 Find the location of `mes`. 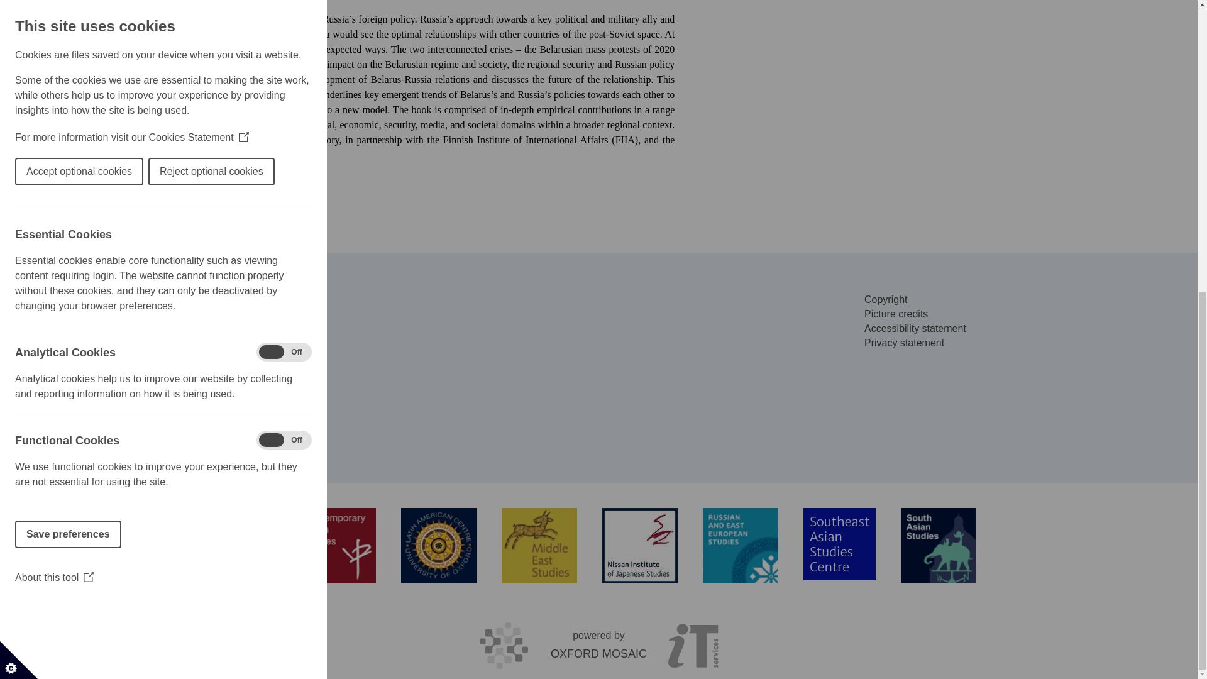

mes is located at coordinates (539, 545).